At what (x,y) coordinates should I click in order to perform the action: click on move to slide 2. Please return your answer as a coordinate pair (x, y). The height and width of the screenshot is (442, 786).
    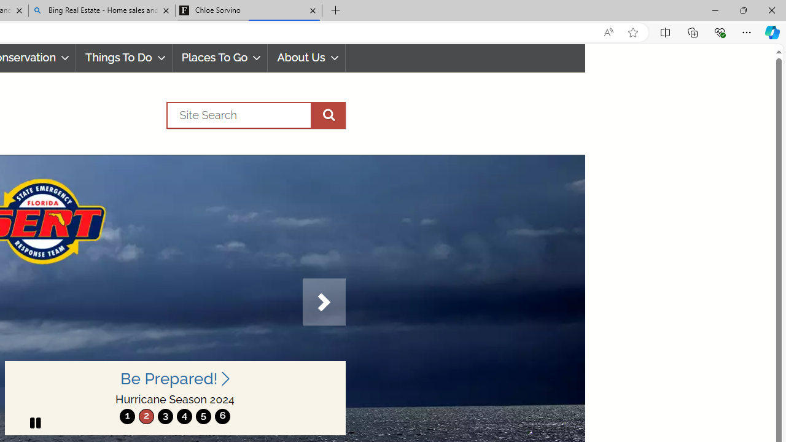
    Looking at the image, I should click on (146, 416).